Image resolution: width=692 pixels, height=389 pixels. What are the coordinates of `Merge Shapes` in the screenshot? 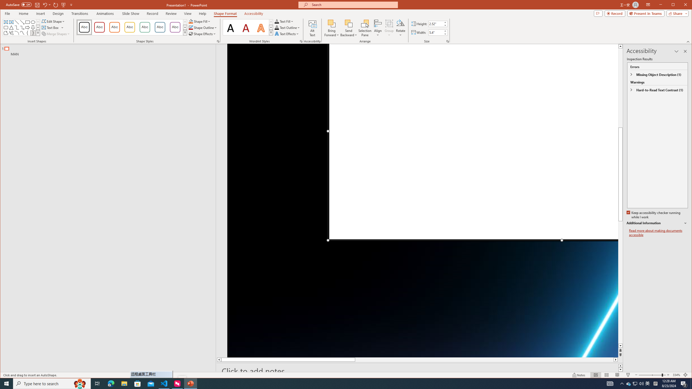 It's located at (56, 33).